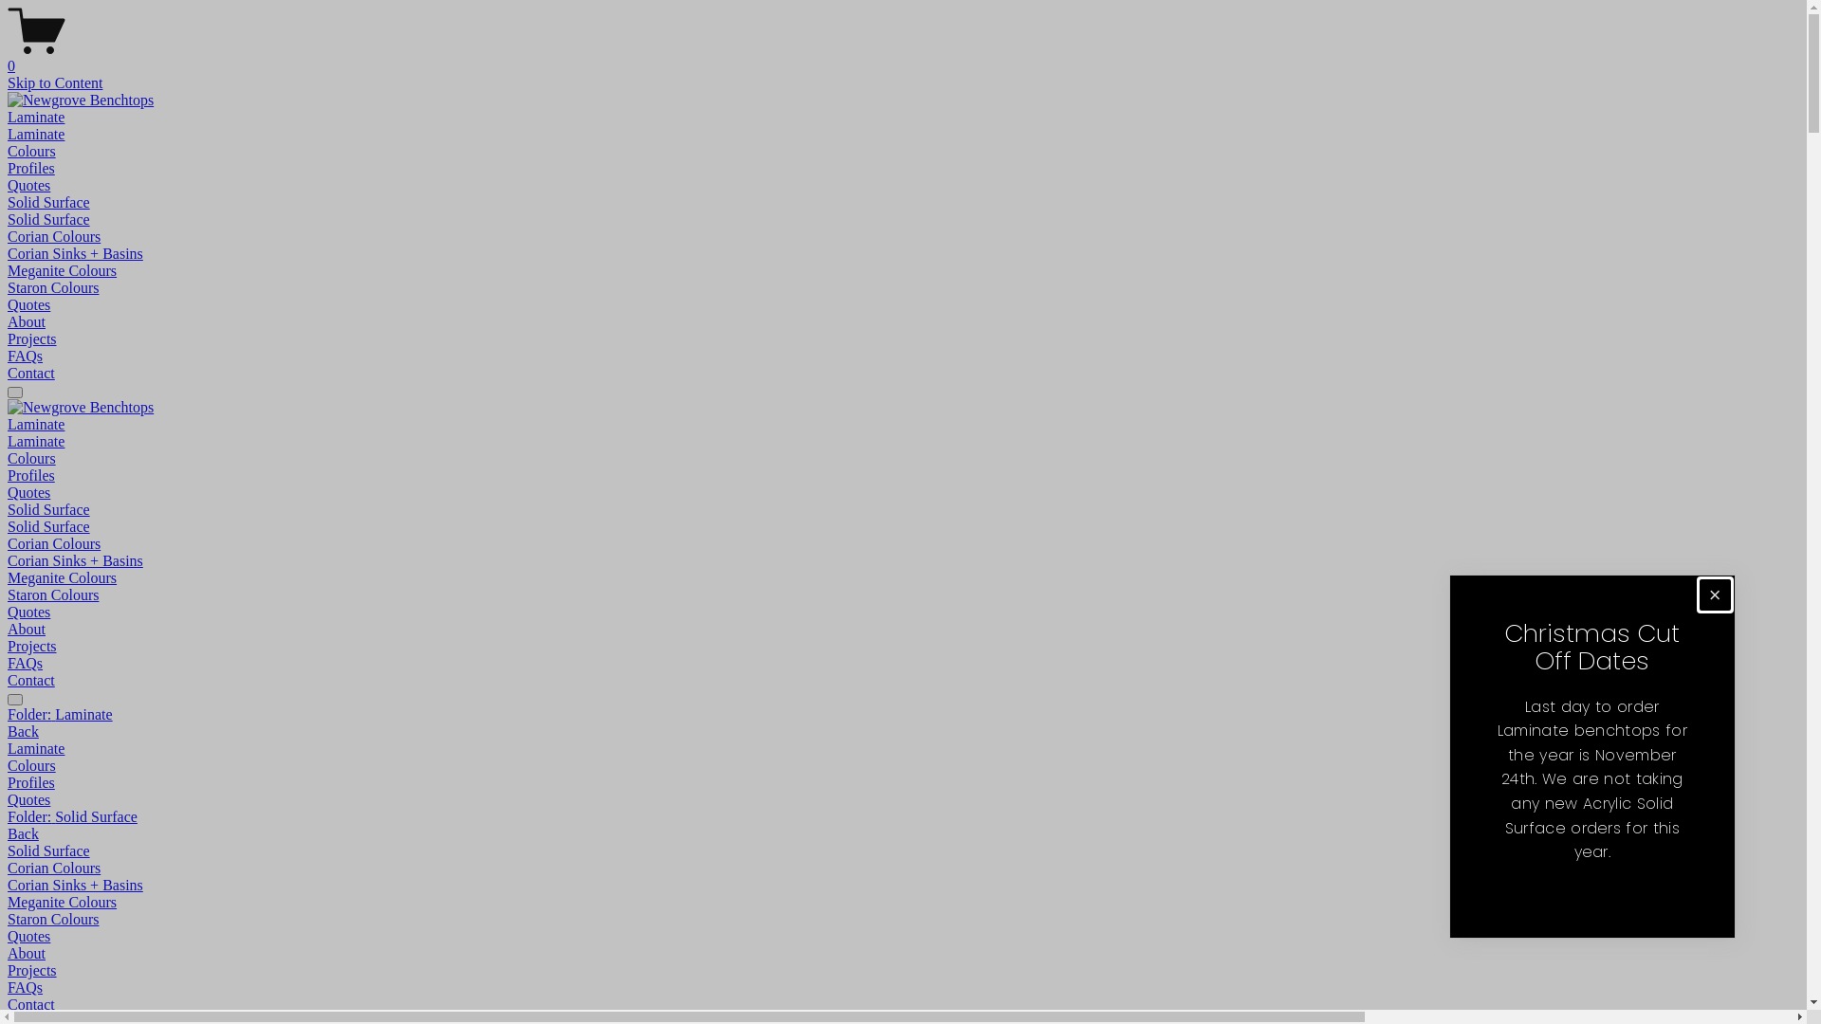 The width and height of the screenshot is (1821, 1024). Describe the element at coordinates (903, 971) in the screenshot. I see `Projects` at that location.